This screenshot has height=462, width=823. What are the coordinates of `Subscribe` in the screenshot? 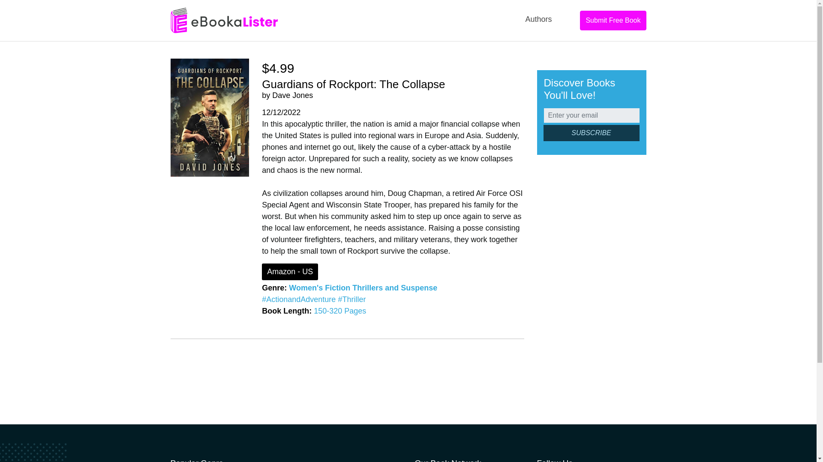 It's located at (591, 133).